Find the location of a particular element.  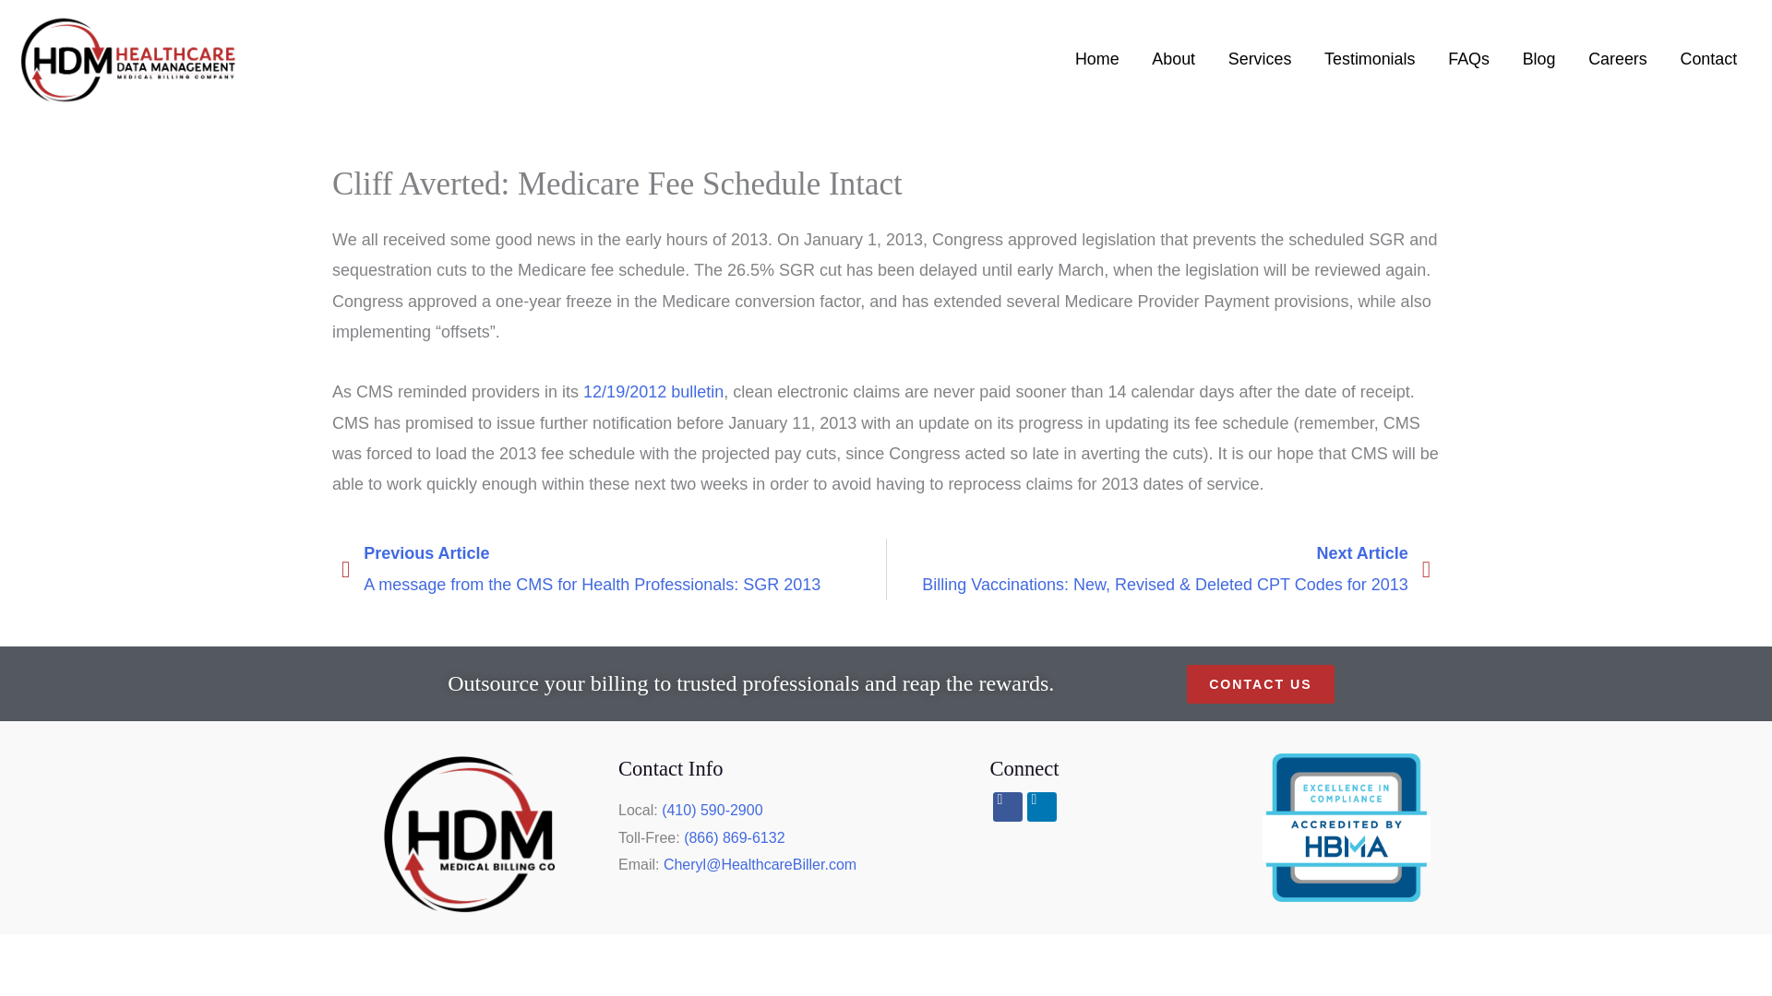

Contact is located at coordinates (1708, 59).